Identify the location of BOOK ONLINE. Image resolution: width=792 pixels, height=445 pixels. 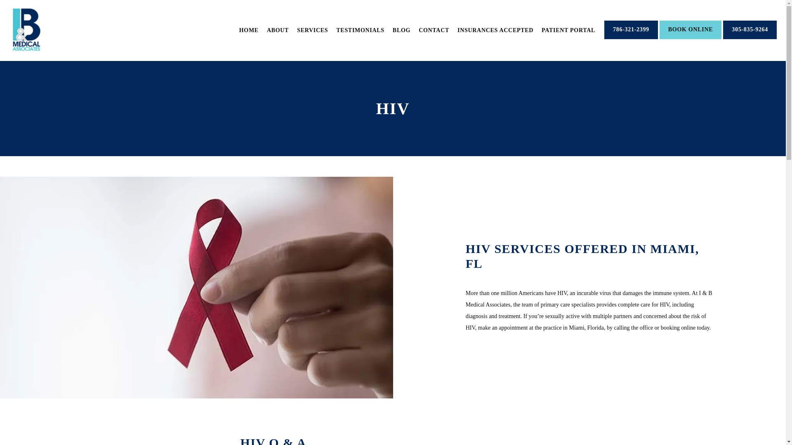
(691, 38).